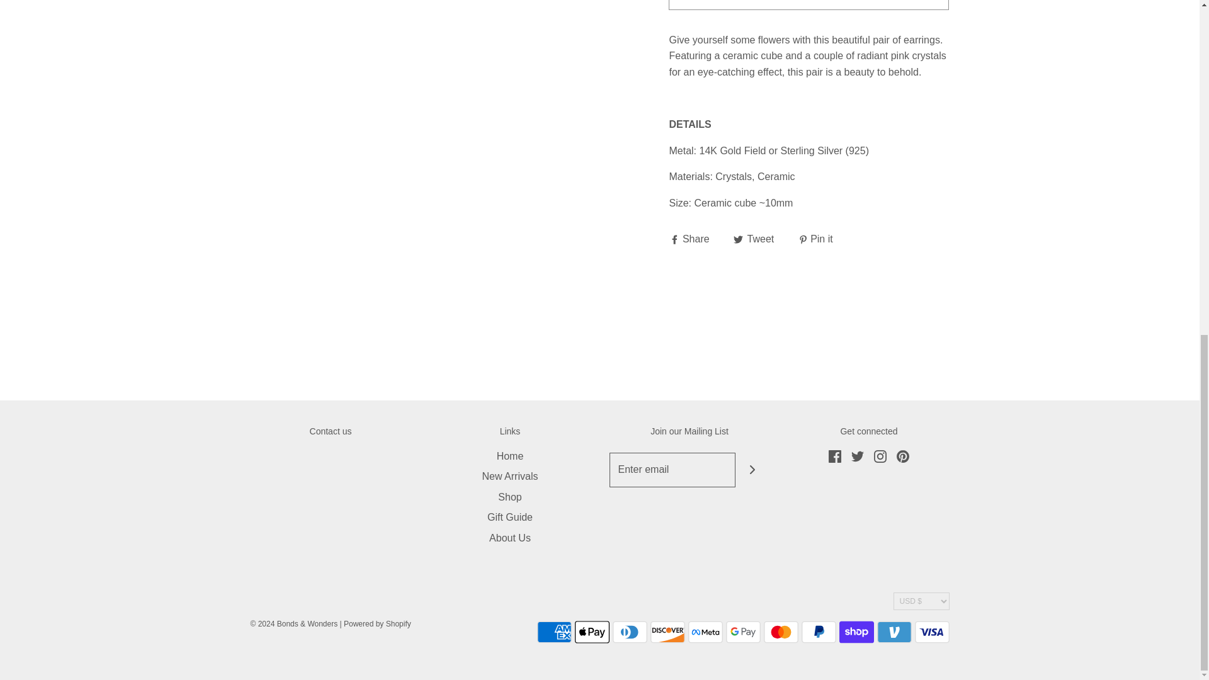  I want to click on Meta Pay, so click(705, 632).